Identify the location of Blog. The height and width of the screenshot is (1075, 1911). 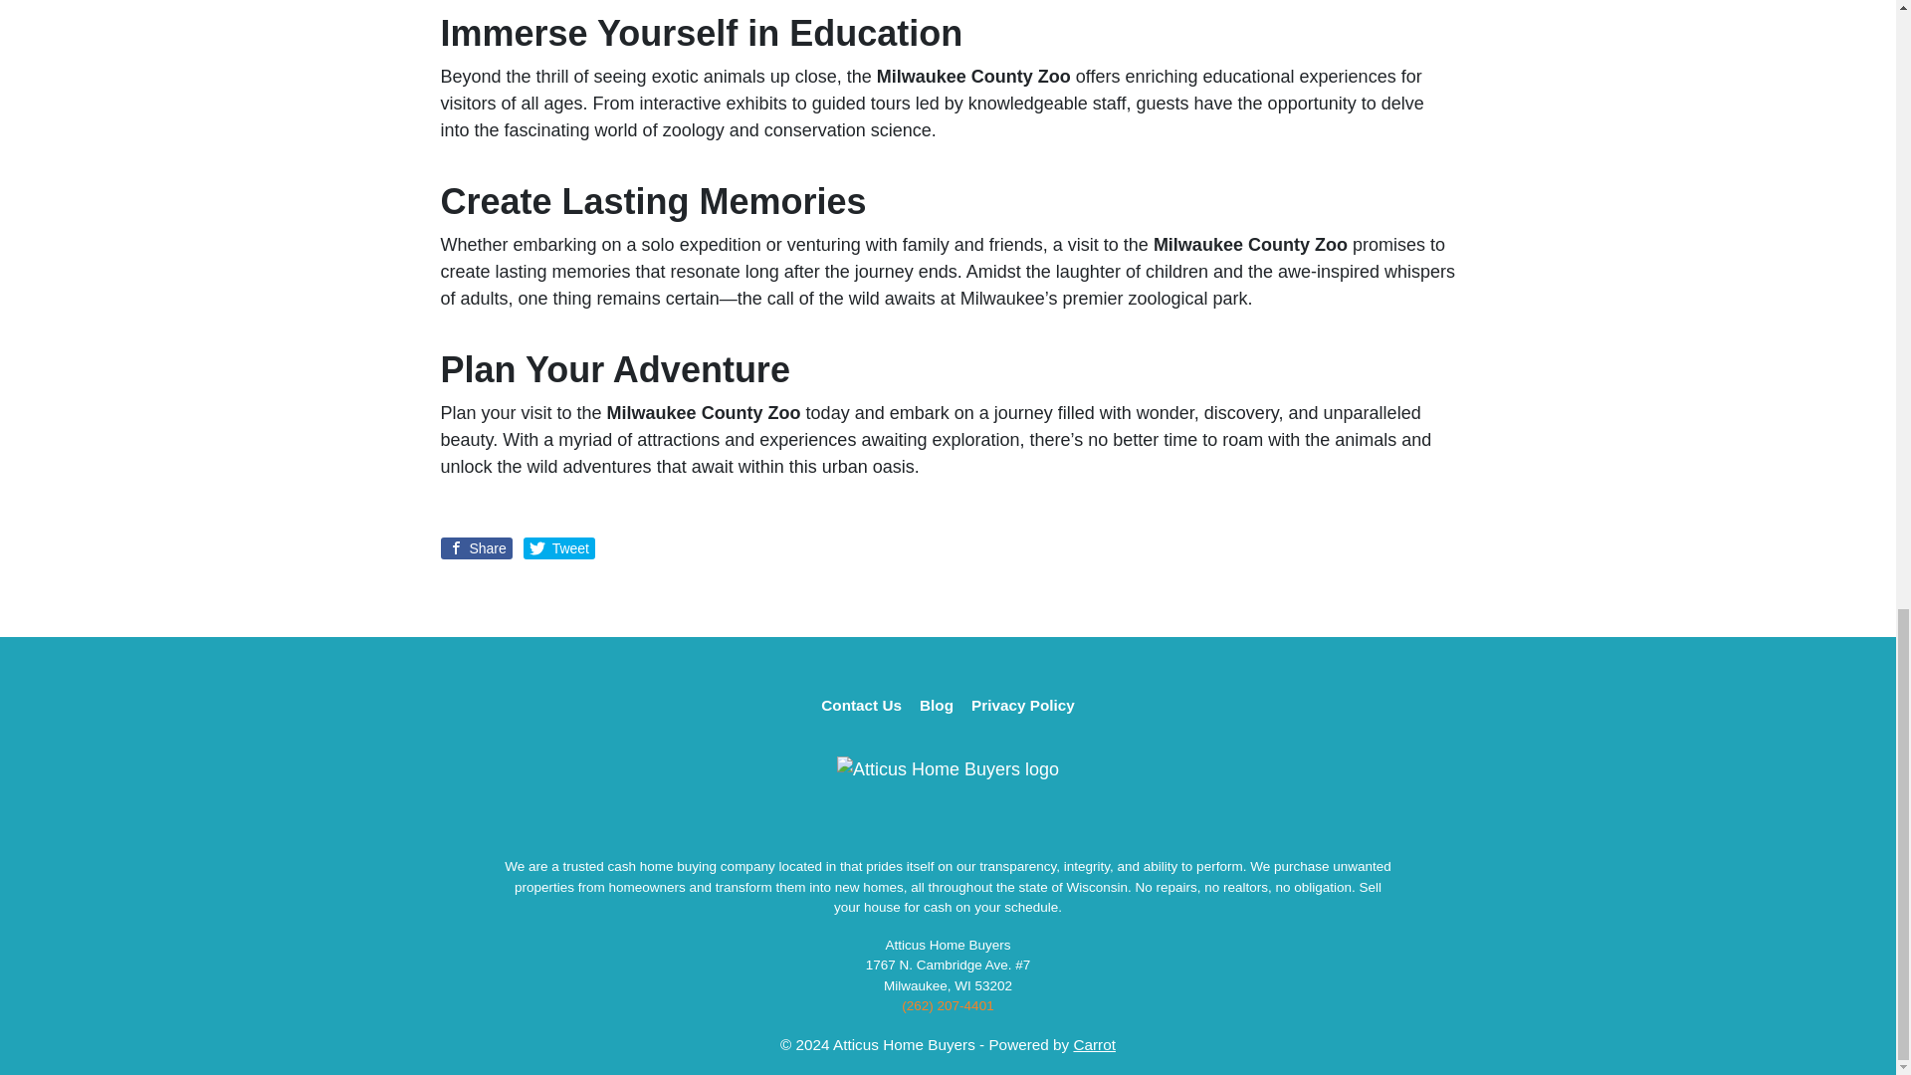
(937, 705).